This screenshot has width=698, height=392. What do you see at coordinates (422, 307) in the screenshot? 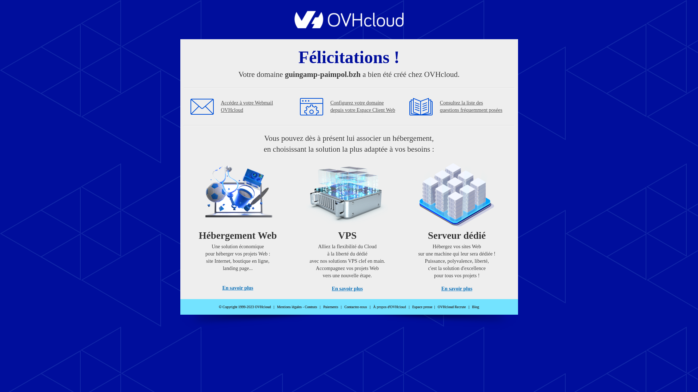
I see `Espace presse` at bounding box center [422, 307].